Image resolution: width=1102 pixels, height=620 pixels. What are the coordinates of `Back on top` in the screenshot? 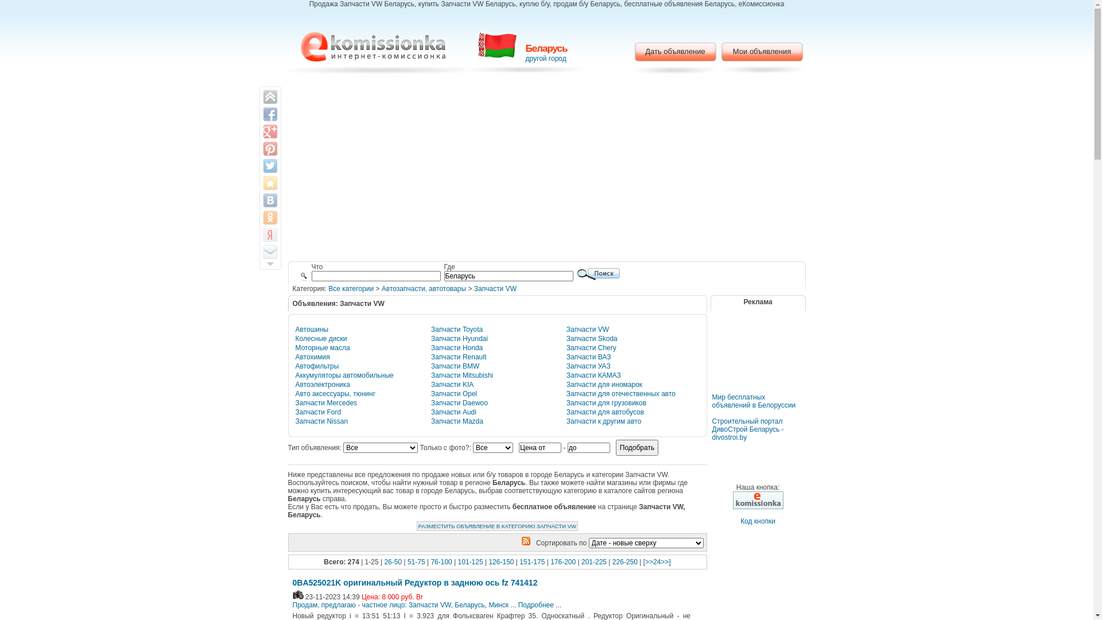 It's located at (270, 97).